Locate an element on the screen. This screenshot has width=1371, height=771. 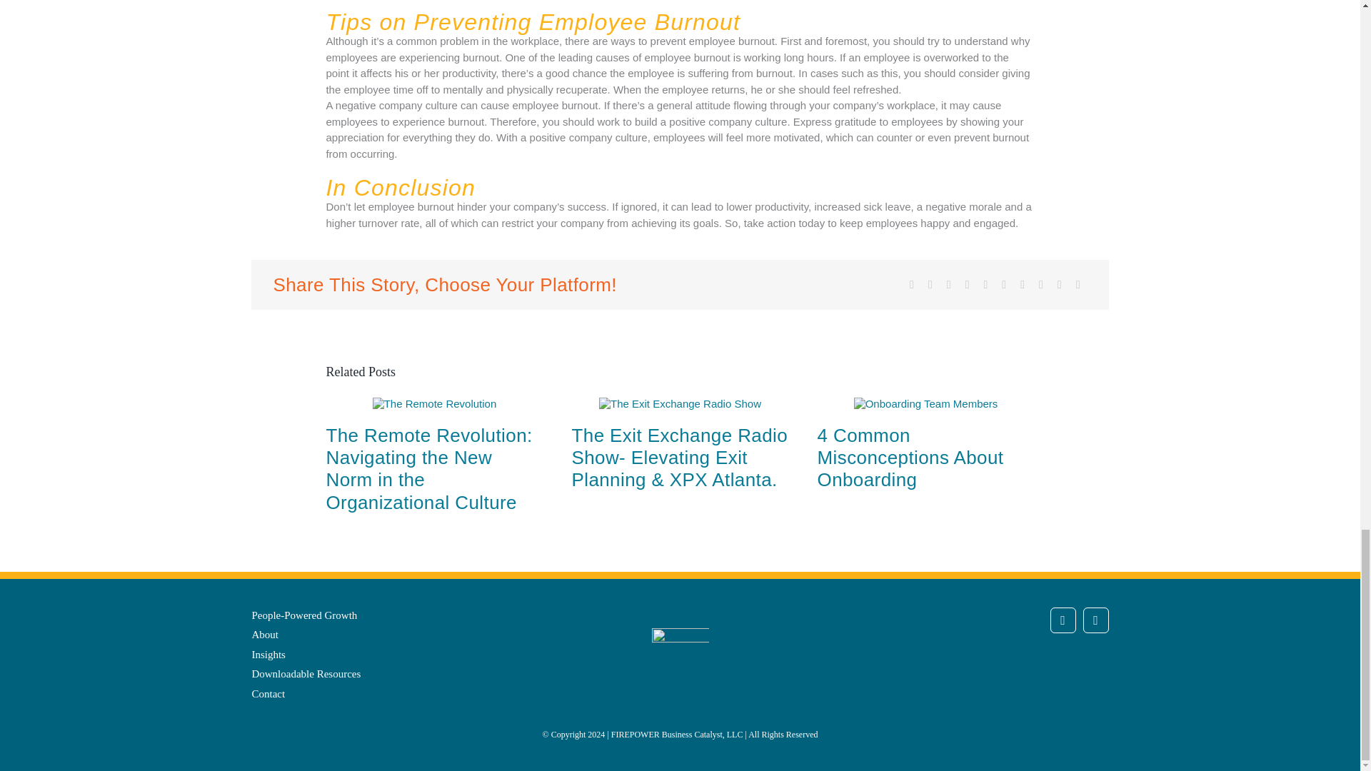
X is located at coordinates (930, 284).